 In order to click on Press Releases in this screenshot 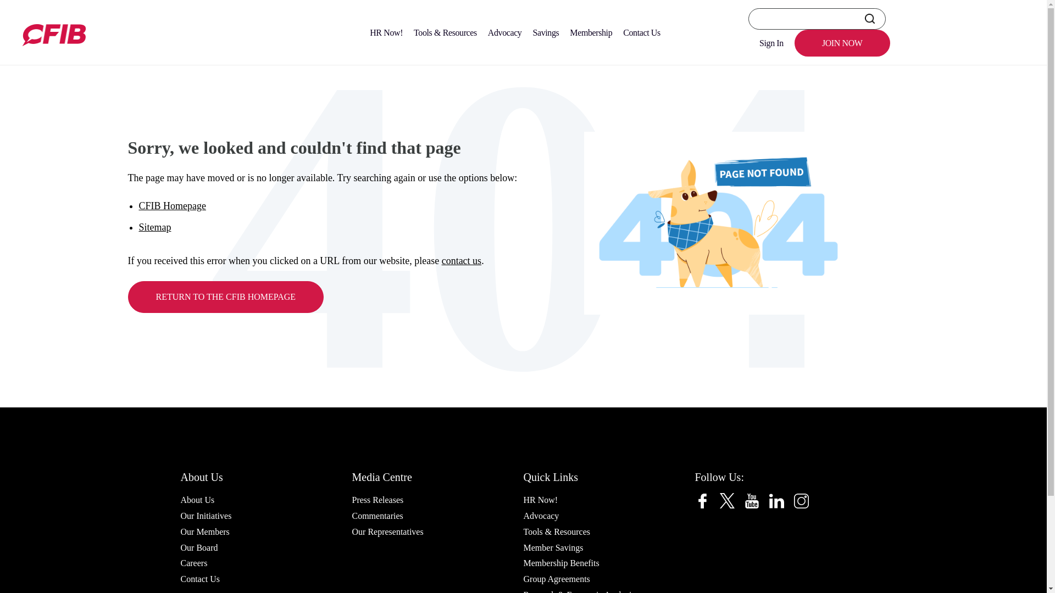, I will do `click(377, 500)`.